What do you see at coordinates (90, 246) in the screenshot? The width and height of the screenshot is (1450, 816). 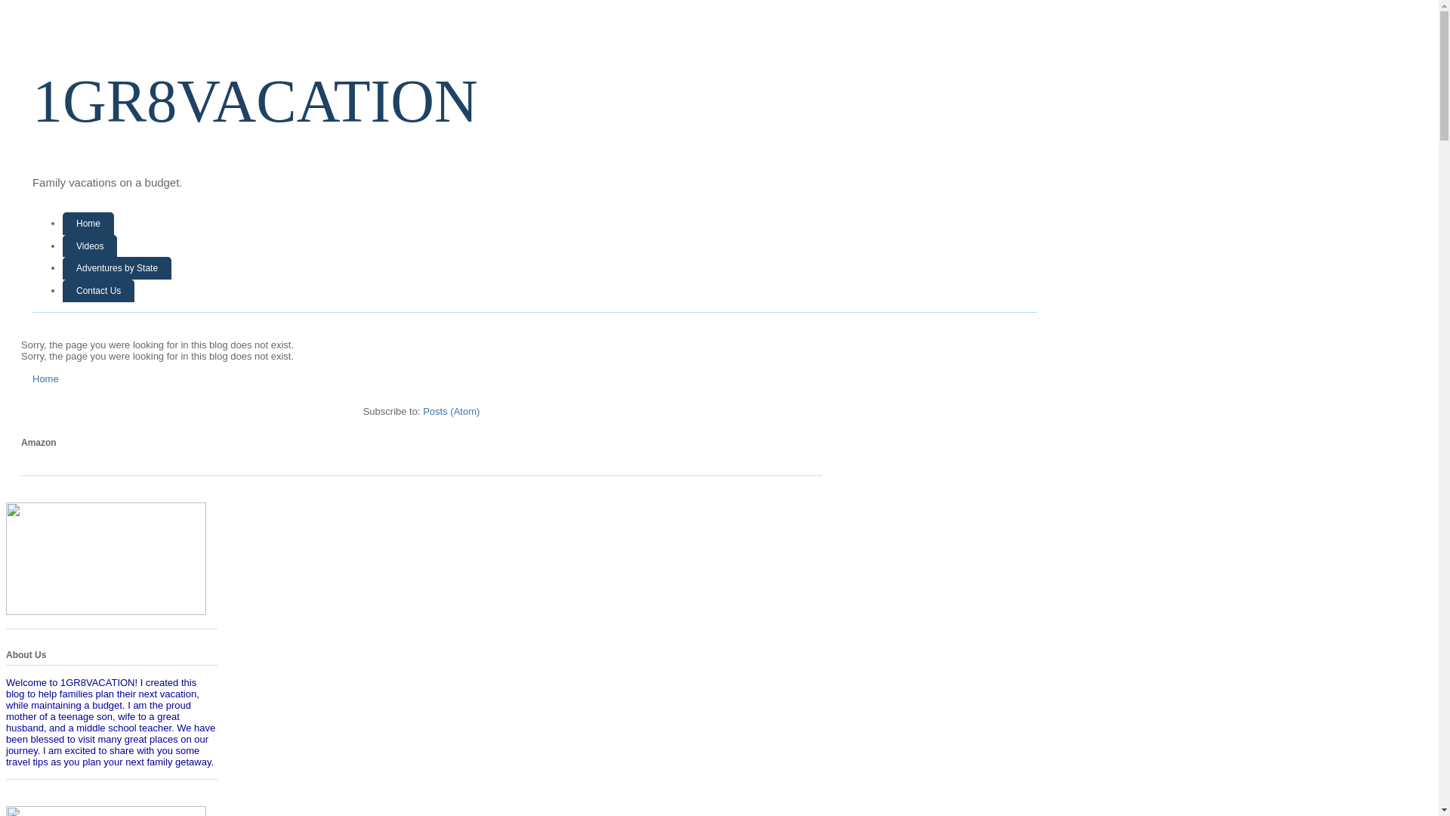 I see `Videos` at bounding box center [90, 246].